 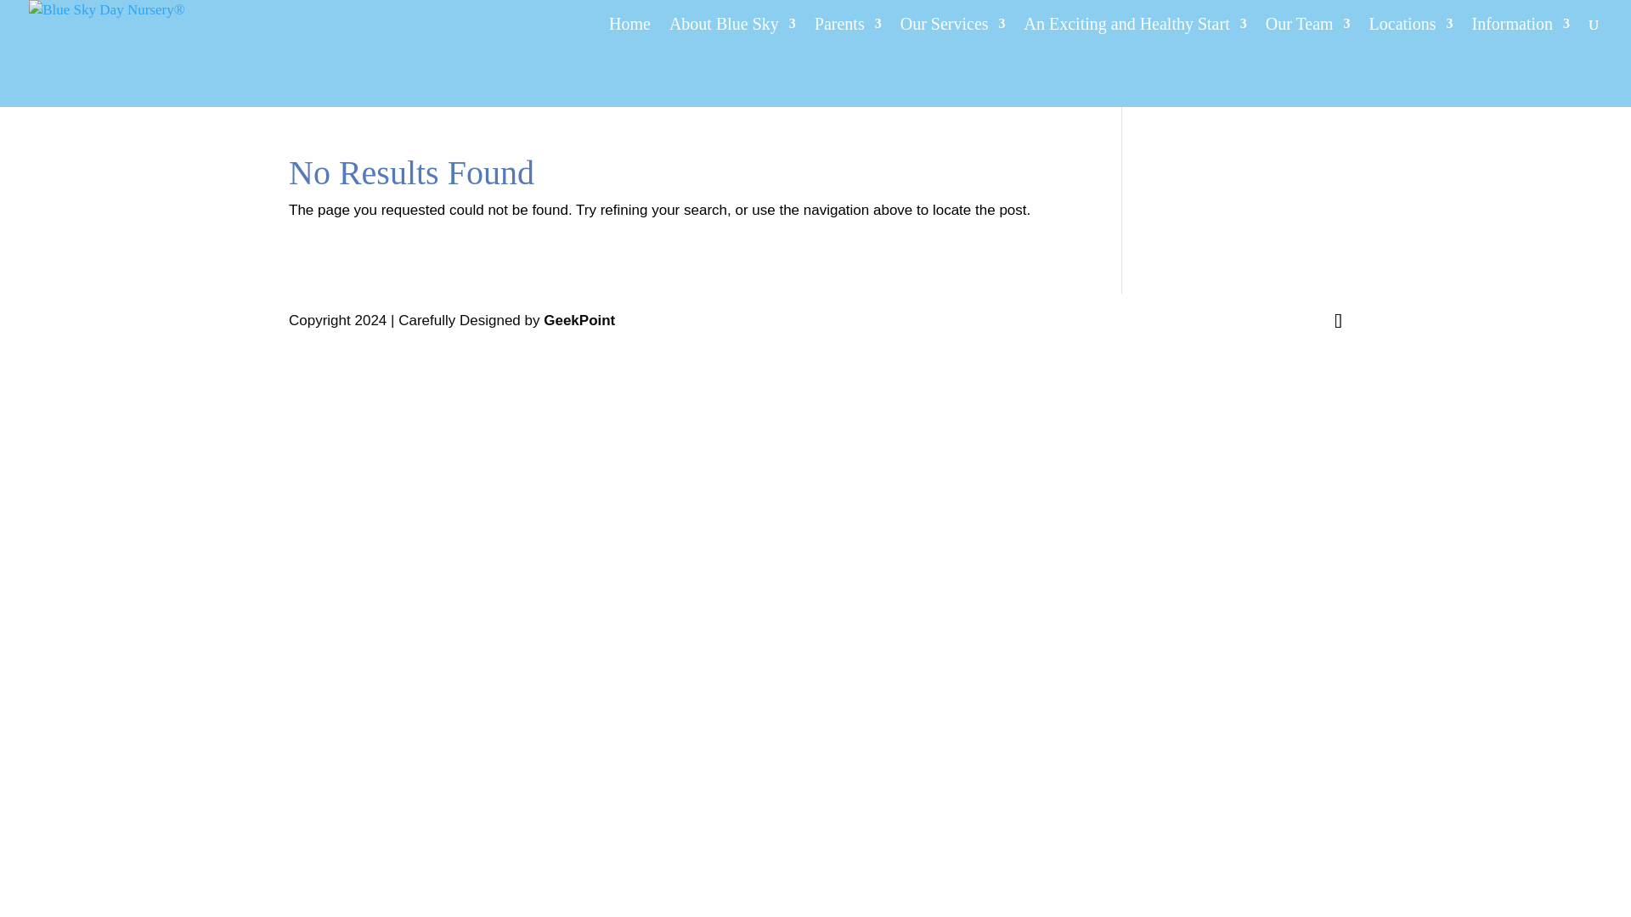 What do you see at coordinates (848, 32) in the screenshot?
I see `Parents` at bounding box center [848, 32].